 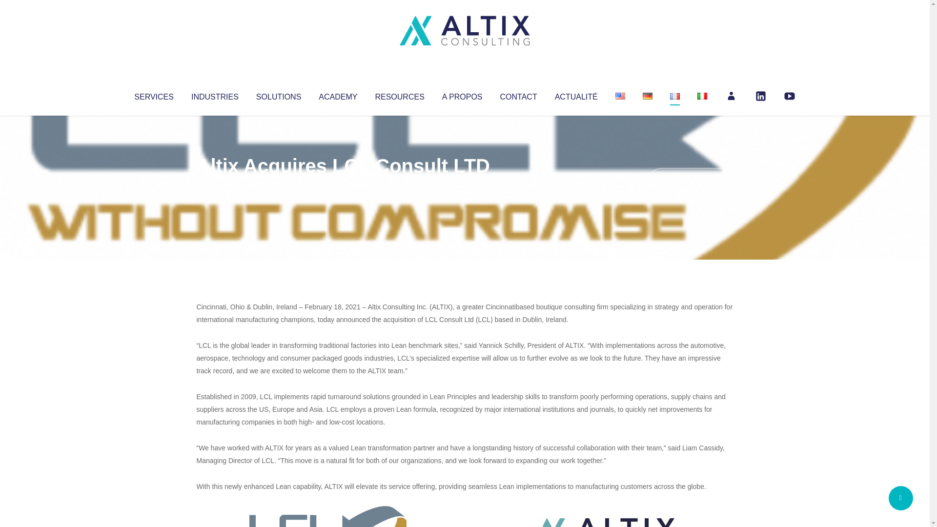 What do you see at coordinates (215, 95) in the screenshot?
I see `INDUSTRIES` at bounding box center [215, 95].